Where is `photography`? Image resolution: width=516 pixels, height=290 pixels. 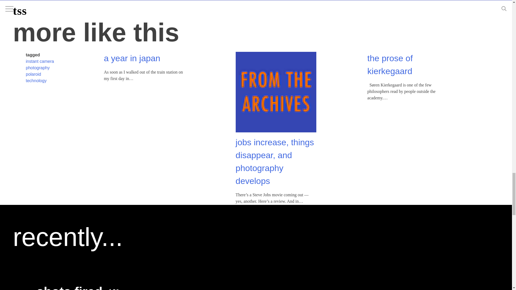 photography is located at coordinates (38, 48).